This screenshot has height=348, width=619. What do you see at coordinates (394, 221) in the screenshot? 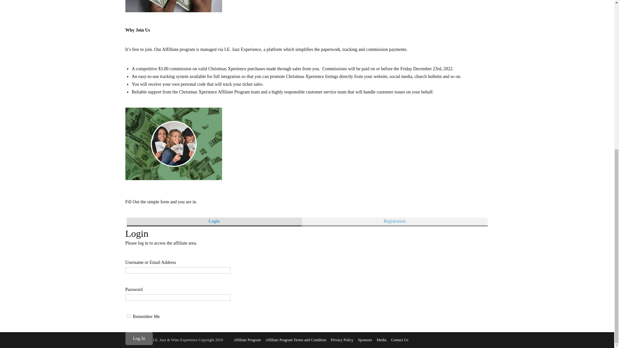
I see `Registration` at bounding box center [394, 221].